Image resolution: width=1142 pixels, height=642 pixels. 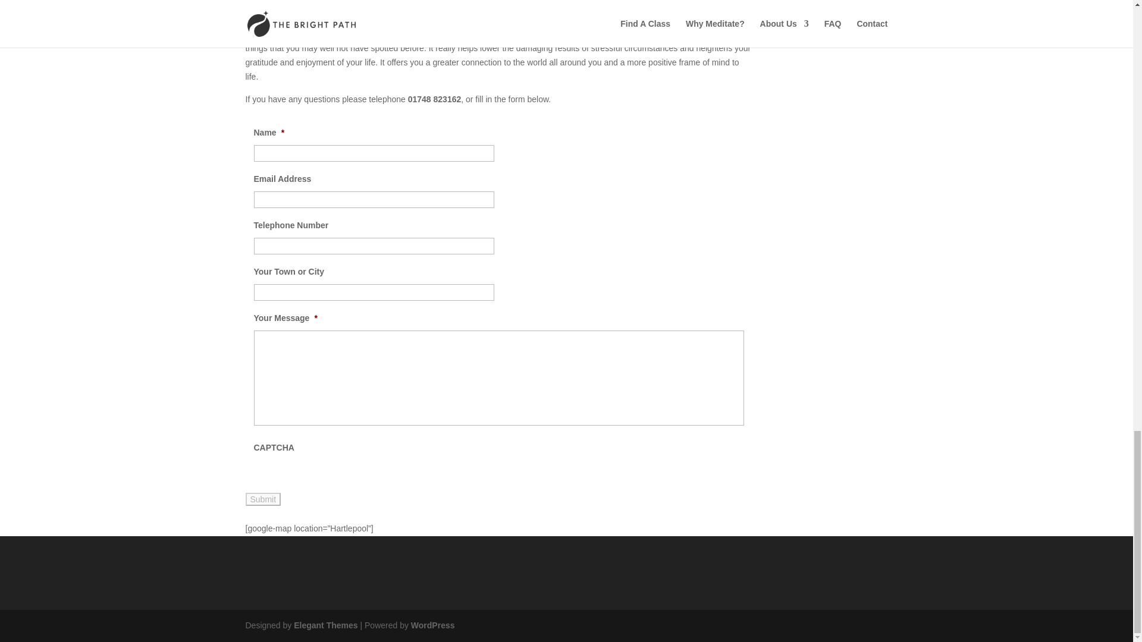 What do you see at coordinates (433, 625) in the screenshot?
I see `WordPress` at bounding box center [433, 625].